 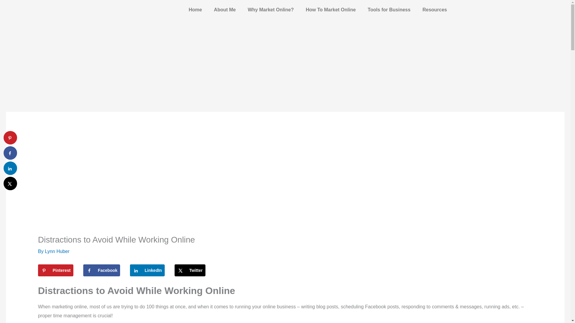 What do you see at coordinates (57, 251) in the screenshot?
I see `View all posts by Lynn Huber` at bounding box center [57, 251].